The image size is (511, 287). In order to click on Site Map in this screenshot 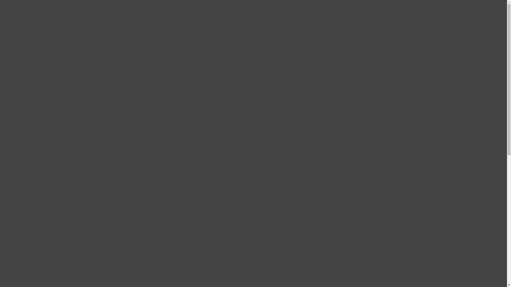, I will do `click(10, 64)`.